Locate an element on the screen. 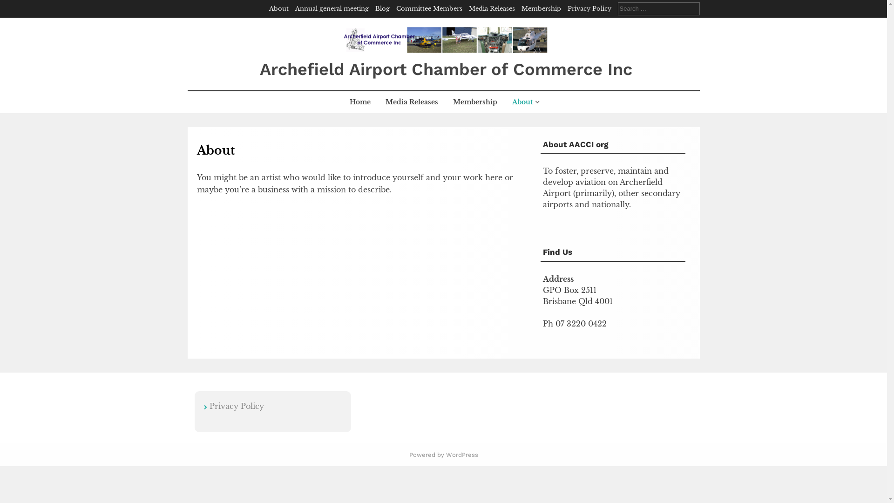  Media Releases is located at coordinates (412, 102).